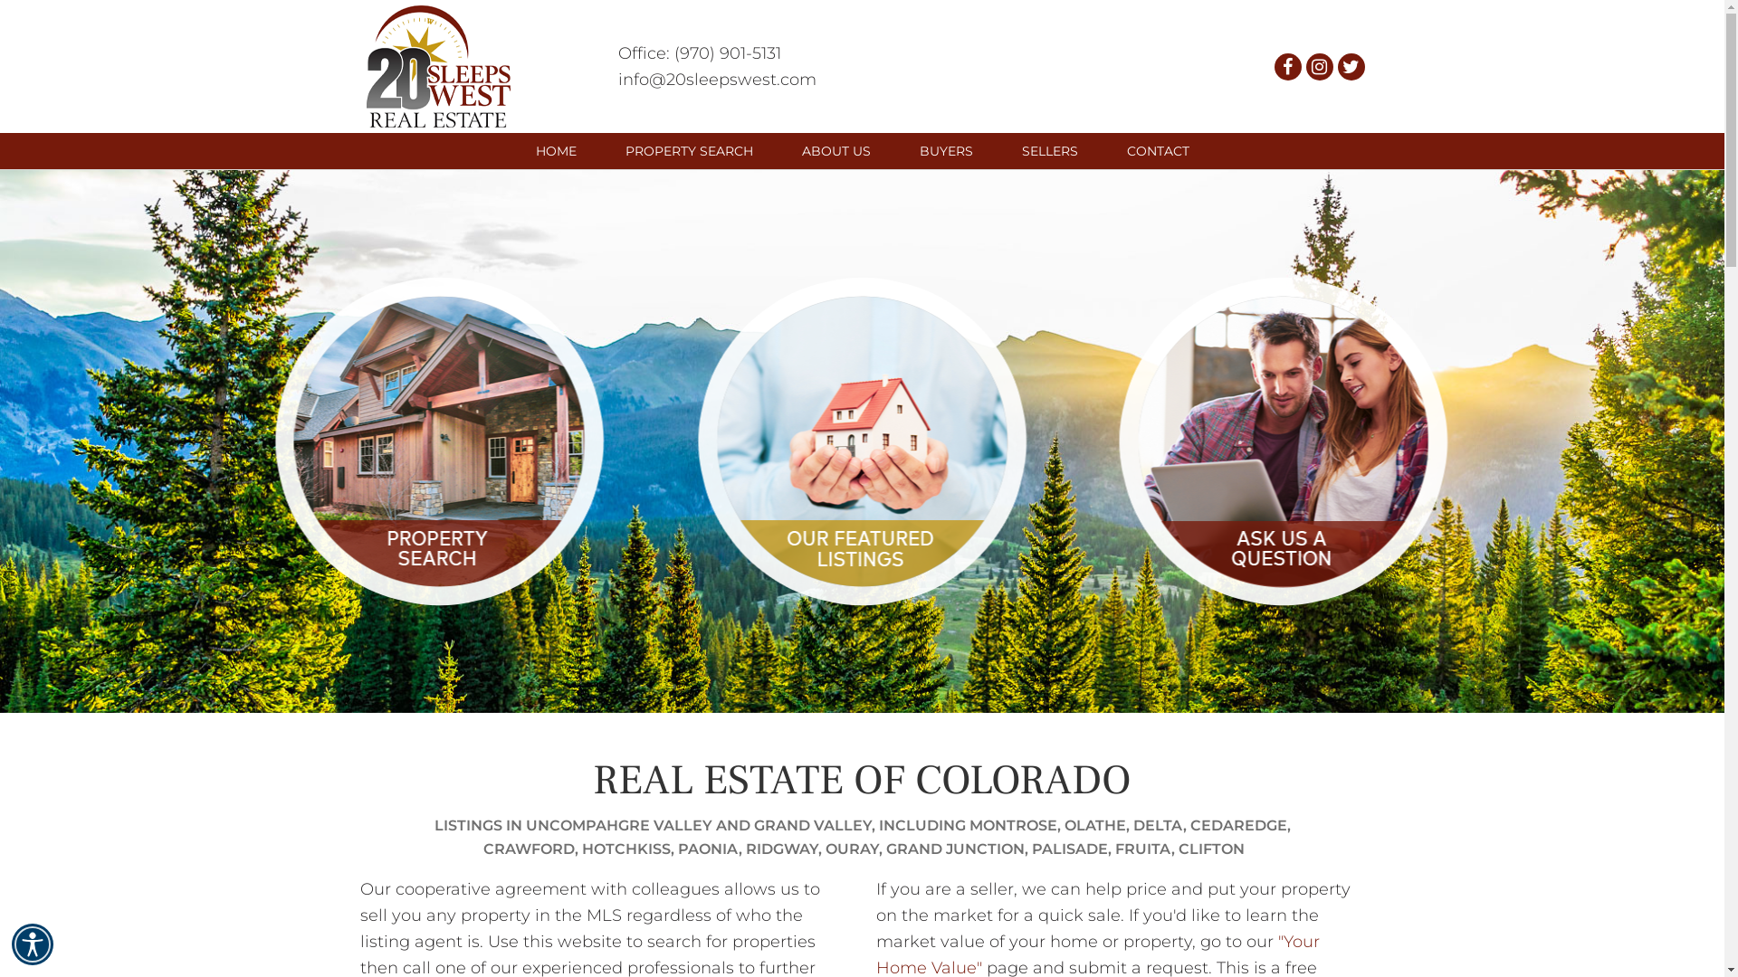 The width and height of the screenshot is (1738, 977). What do you see at coordinates (1050, 150) in the screenshot?
I see `SELLERS` at bounding box center [1050, 150].